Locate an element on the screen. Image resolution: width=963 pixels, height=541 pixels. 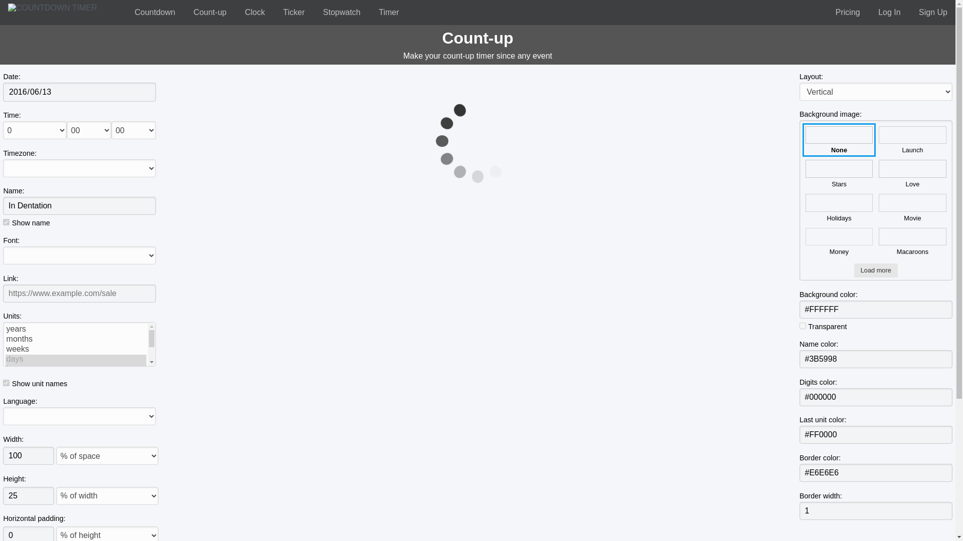
Load more is located at coordinates (876, 270).